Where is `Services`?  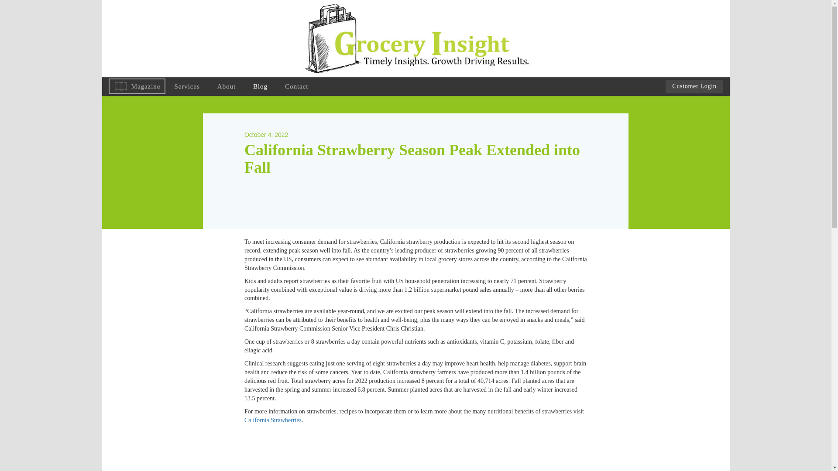 Services is located at coordinates (186, 86).